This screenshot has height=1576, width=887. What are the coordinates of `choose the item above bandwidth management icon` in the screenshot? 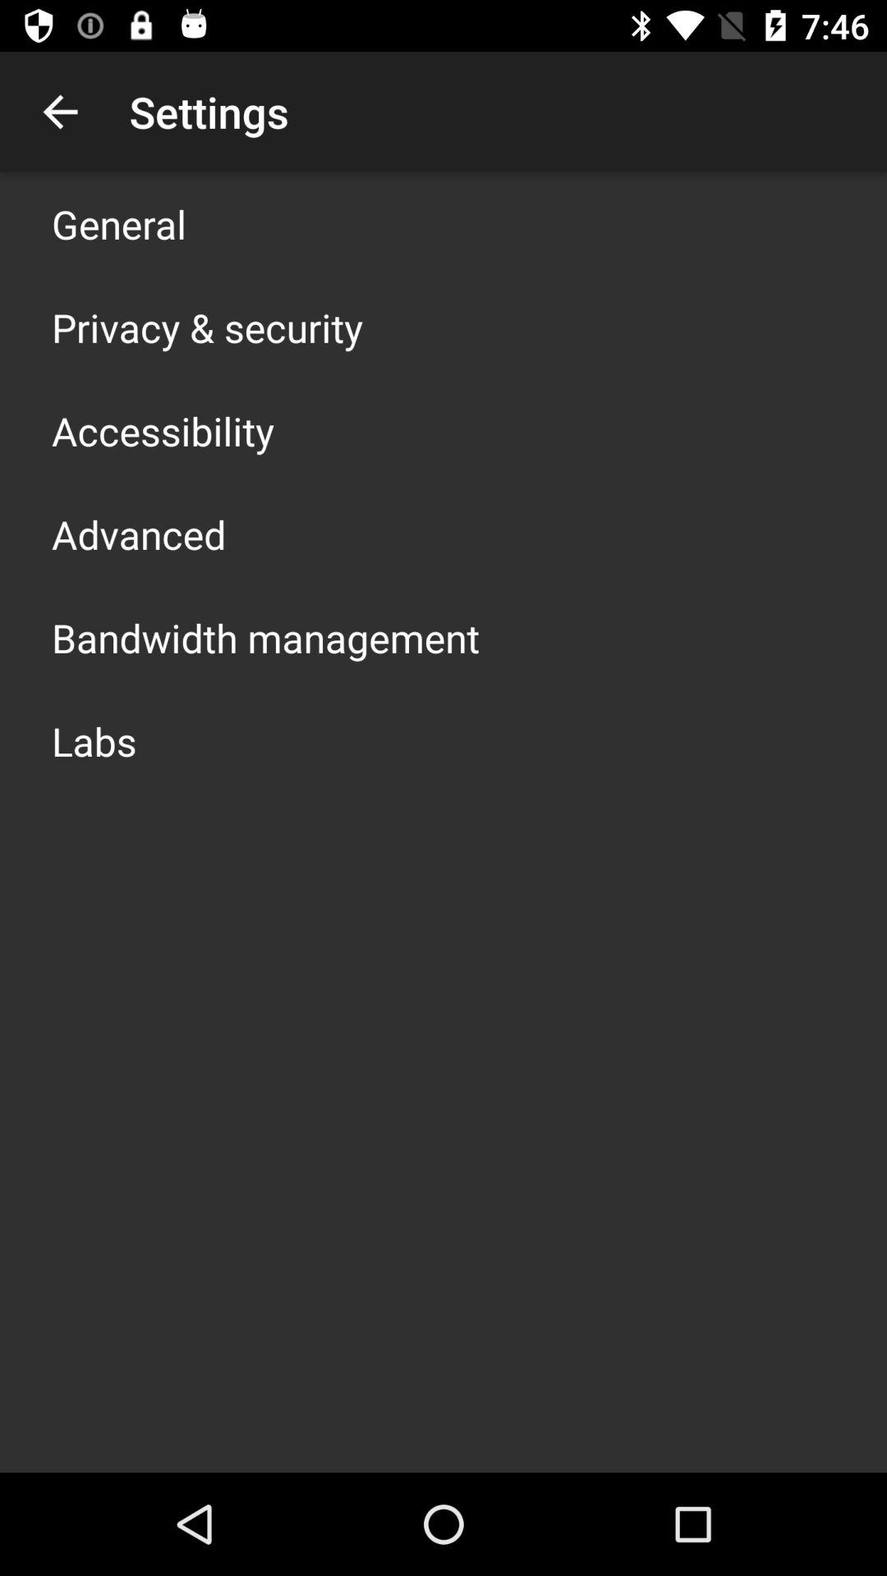 It's located at (139, 534).